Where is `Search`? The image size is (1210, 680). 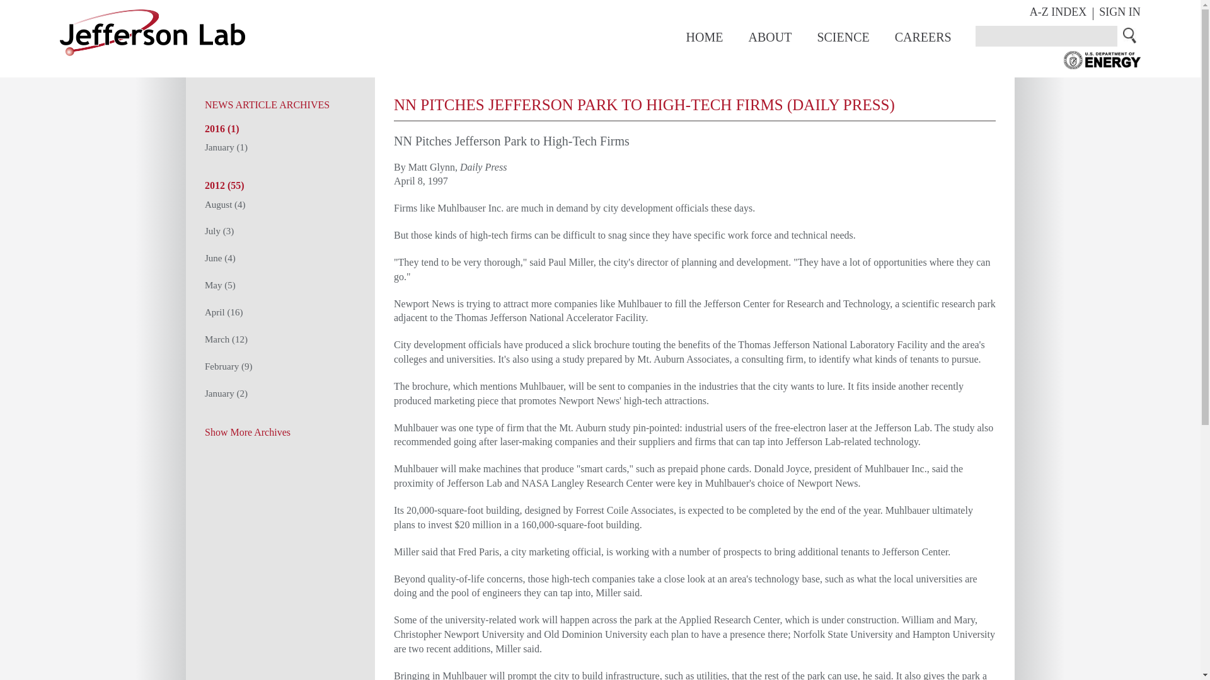 Search is located at coordinates (1130, 35).